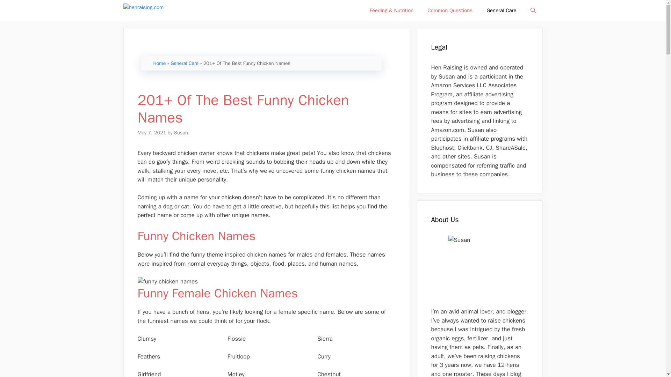  I want to click on View all posts by Susan, so click(181, 133).